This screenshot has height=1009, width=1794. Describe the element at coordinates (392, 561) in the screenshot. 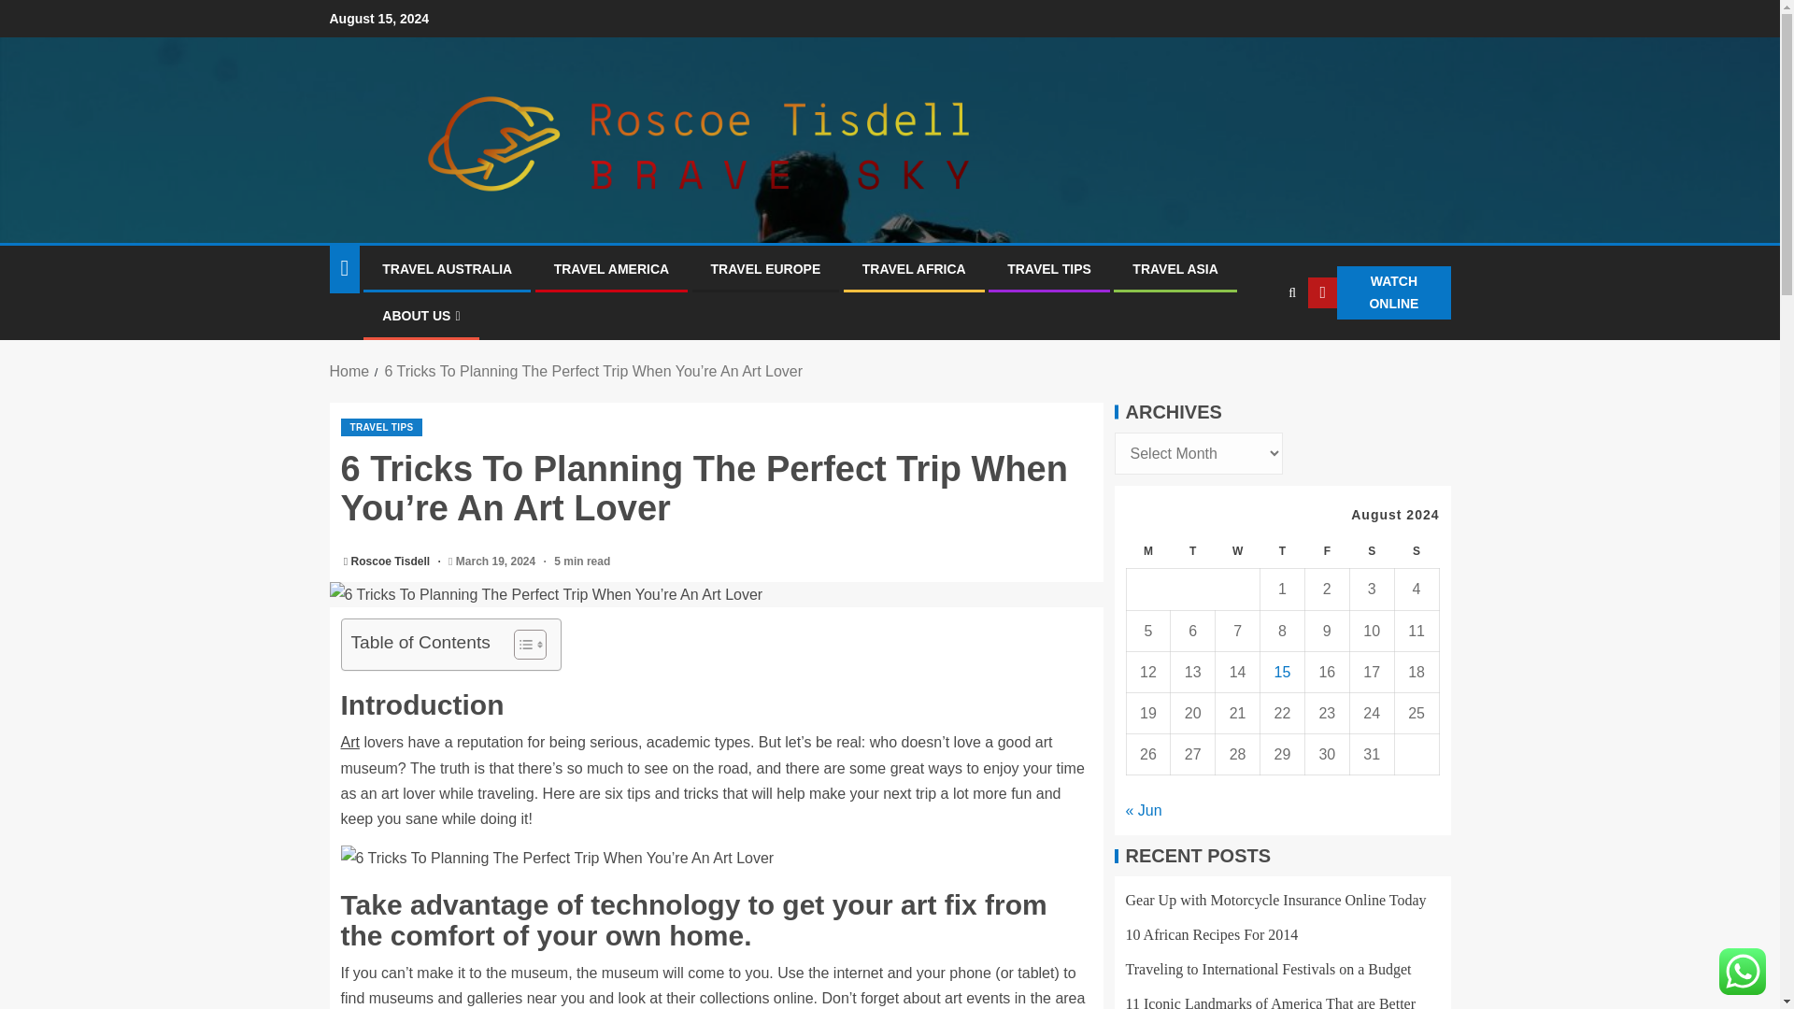

I see `Roscoe Tisdell` at that location.